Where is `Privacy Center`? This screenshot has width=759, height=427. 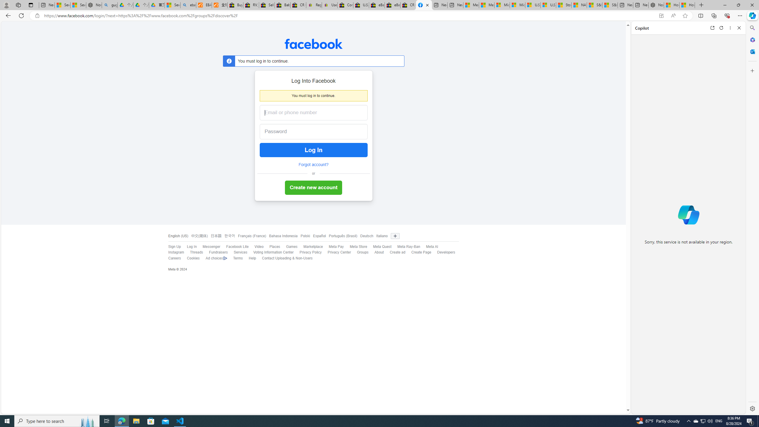 Privacy Center is located at coordinates (336, 253).